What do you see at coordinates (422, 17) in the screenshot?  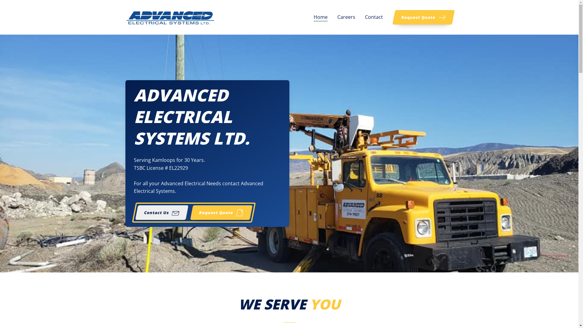 I see `Request Quote` at bounding box center [422, 17].